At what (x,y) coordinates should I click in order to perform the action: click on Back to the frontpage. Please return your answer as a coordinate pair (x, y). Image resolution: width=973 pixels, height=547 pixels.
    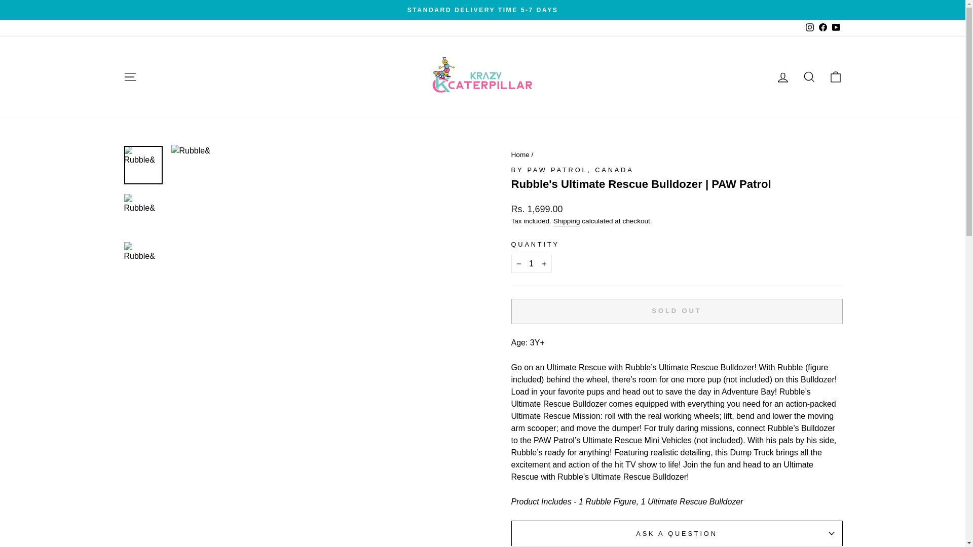
    Looking at the image, I should click on (520, 155).